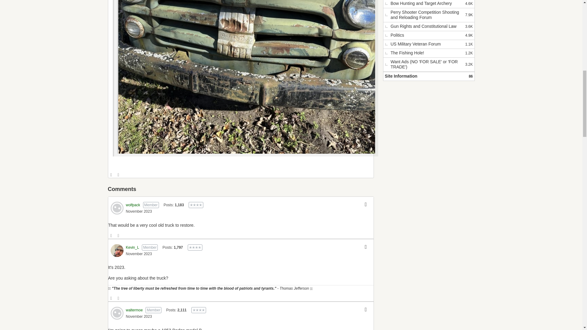 This screenshot has height=330, width=587. I want to click on November 30, 2023 8:51PM, so click(139, 254).